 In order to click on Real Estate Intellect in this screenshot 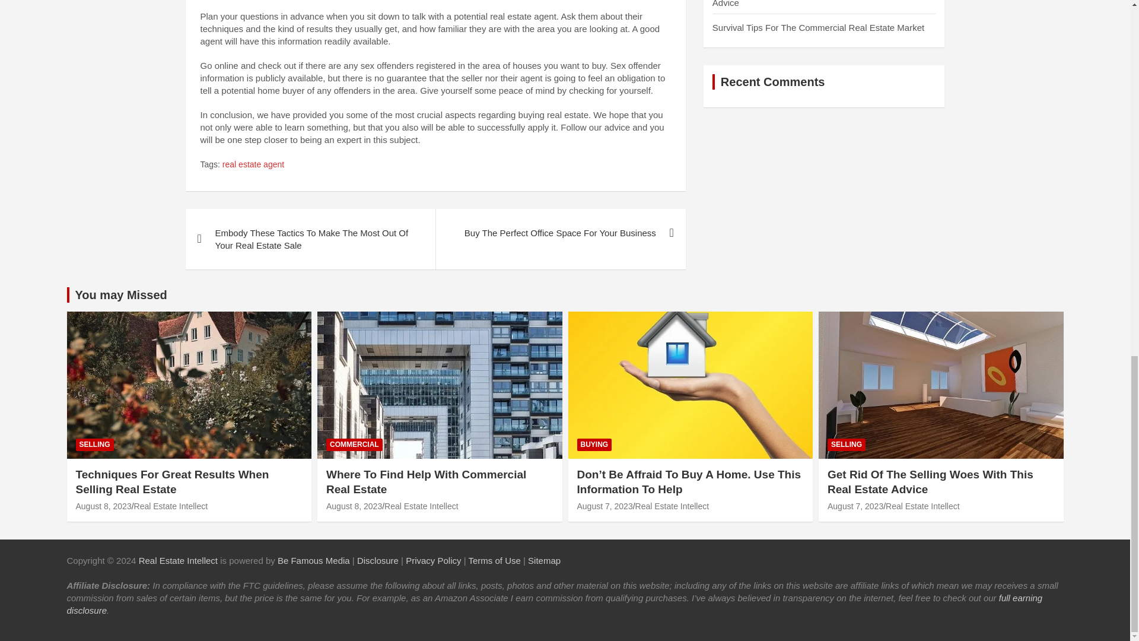, I will do `click(171, 506)`.